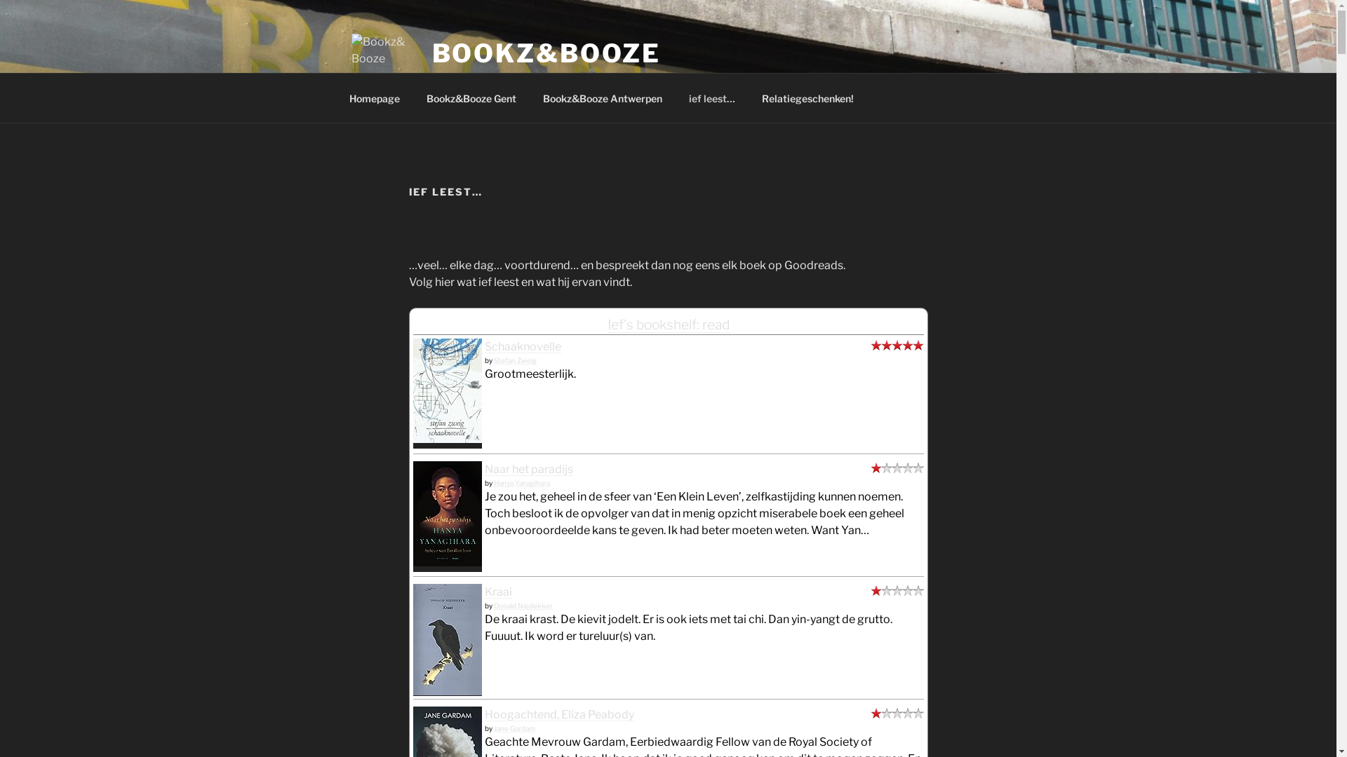 This screenshot has height=757, width=1347. Describe the element at coordinates (498, 592) in the screenshot. I see `Kraai` at that location.